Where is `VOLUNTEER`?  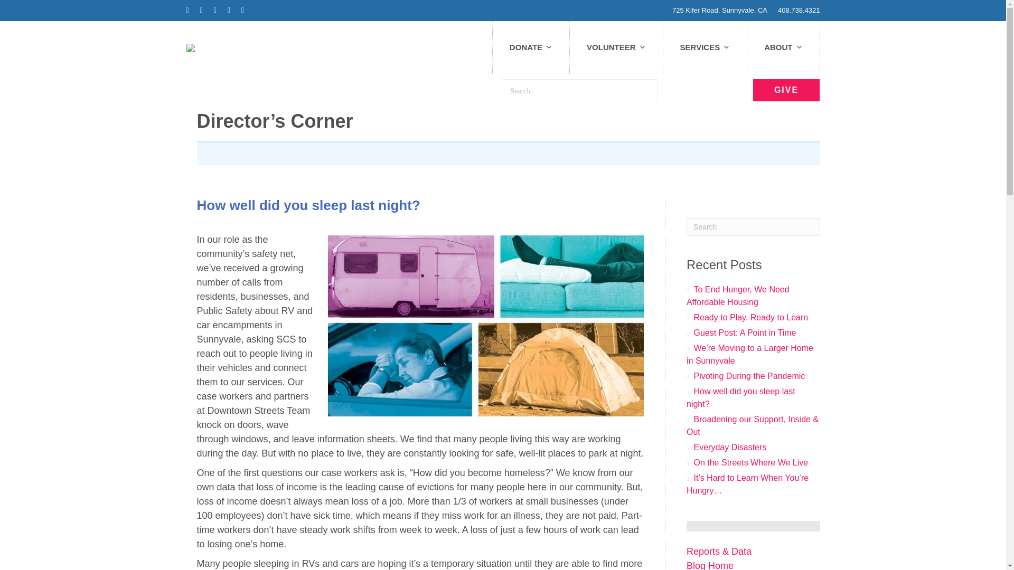 VOLUNTEER is located at coordinates (616, 47).